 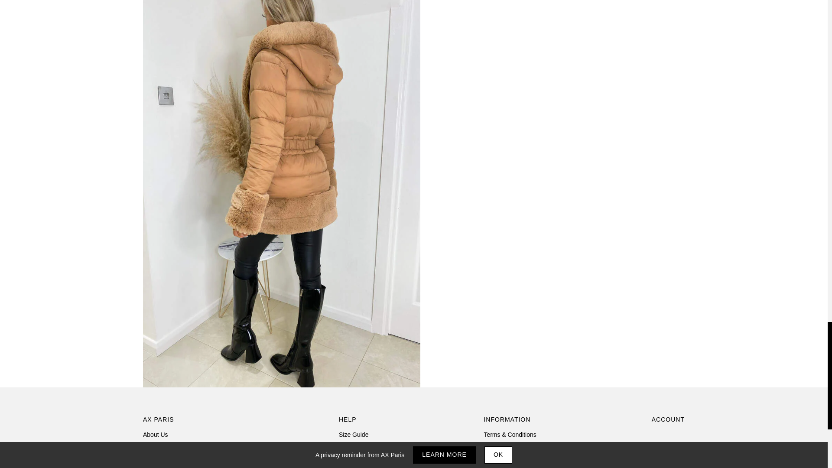 I want to click on About Us, so click(x=155, y=434).